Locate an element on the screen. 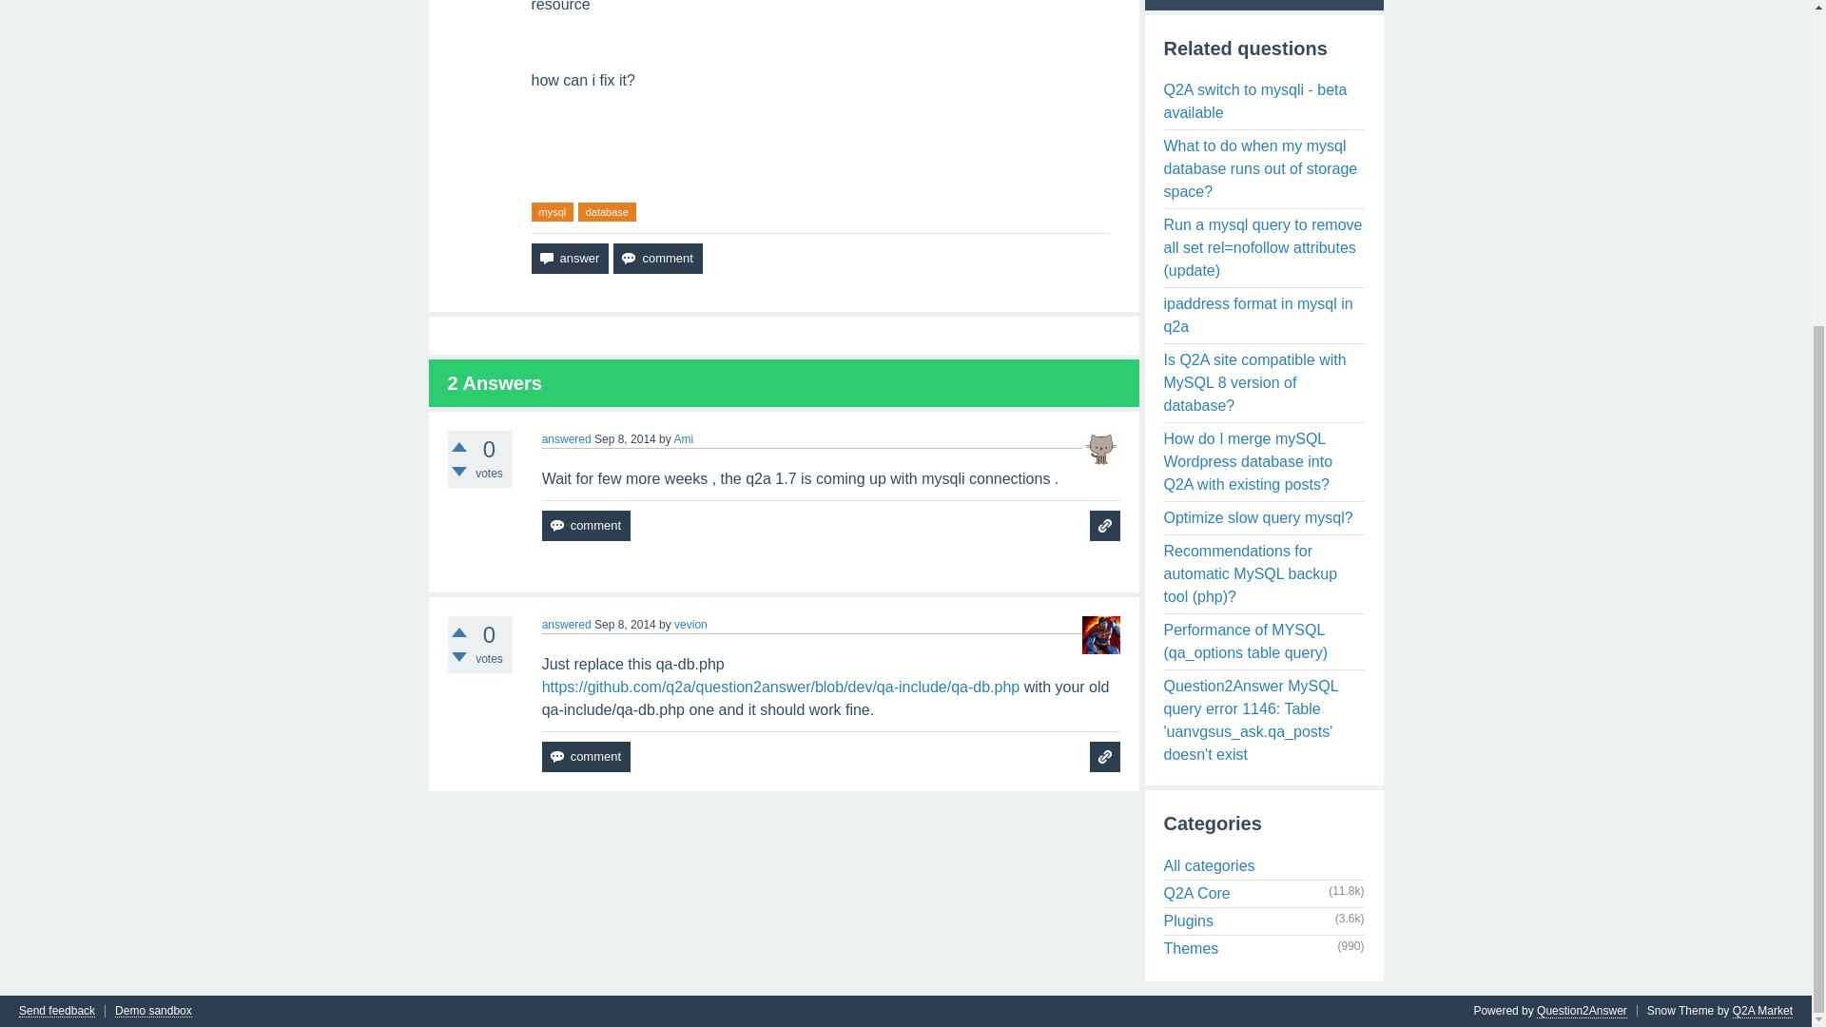  Click to vote down is located at coordinates (458, 656).